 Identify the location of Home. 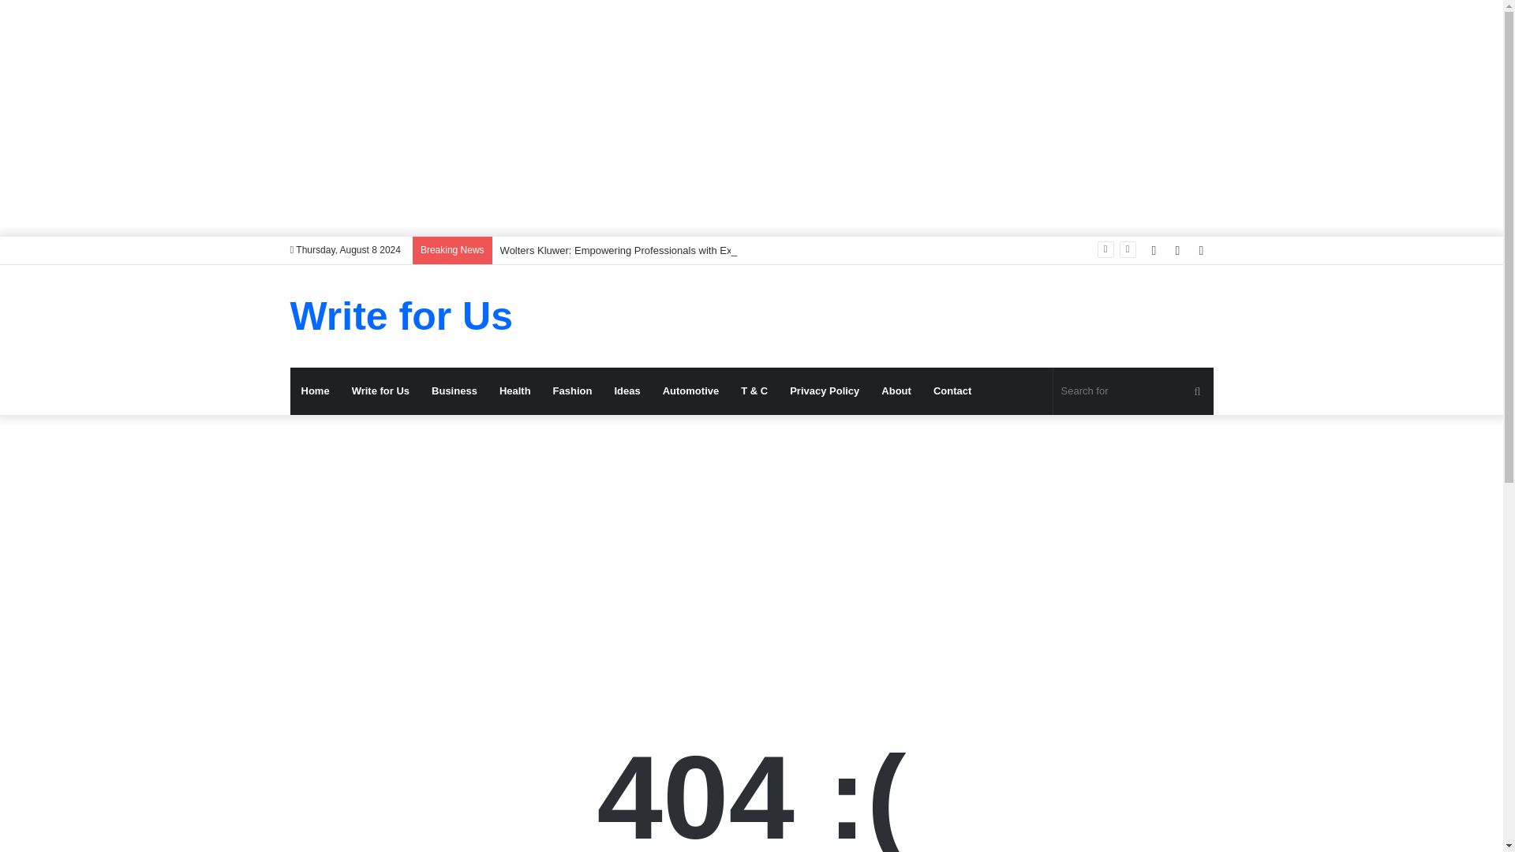
(316, 390).